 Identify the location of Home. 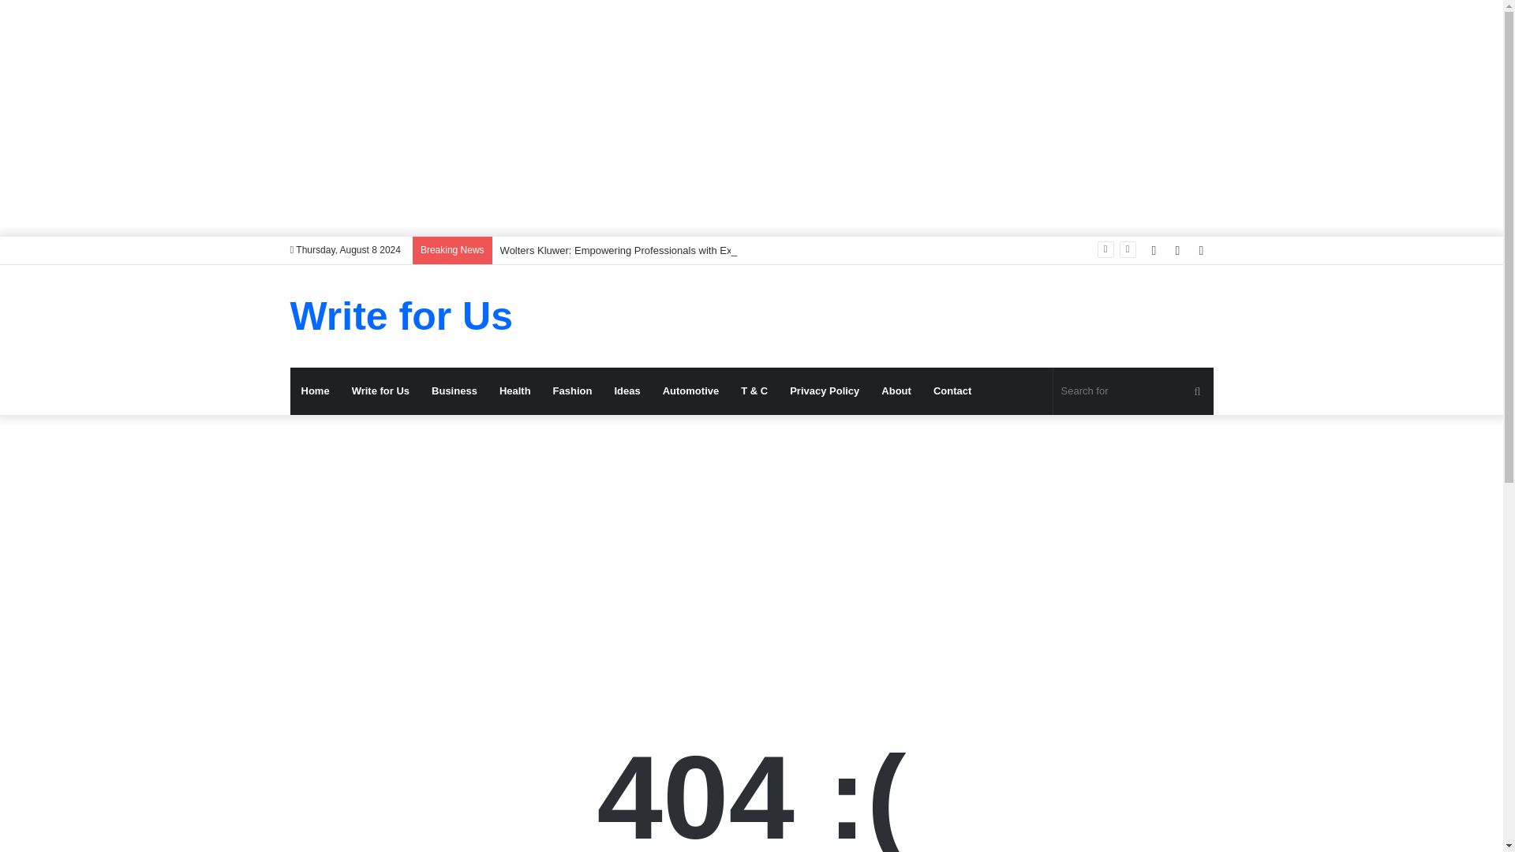
(316, 390).